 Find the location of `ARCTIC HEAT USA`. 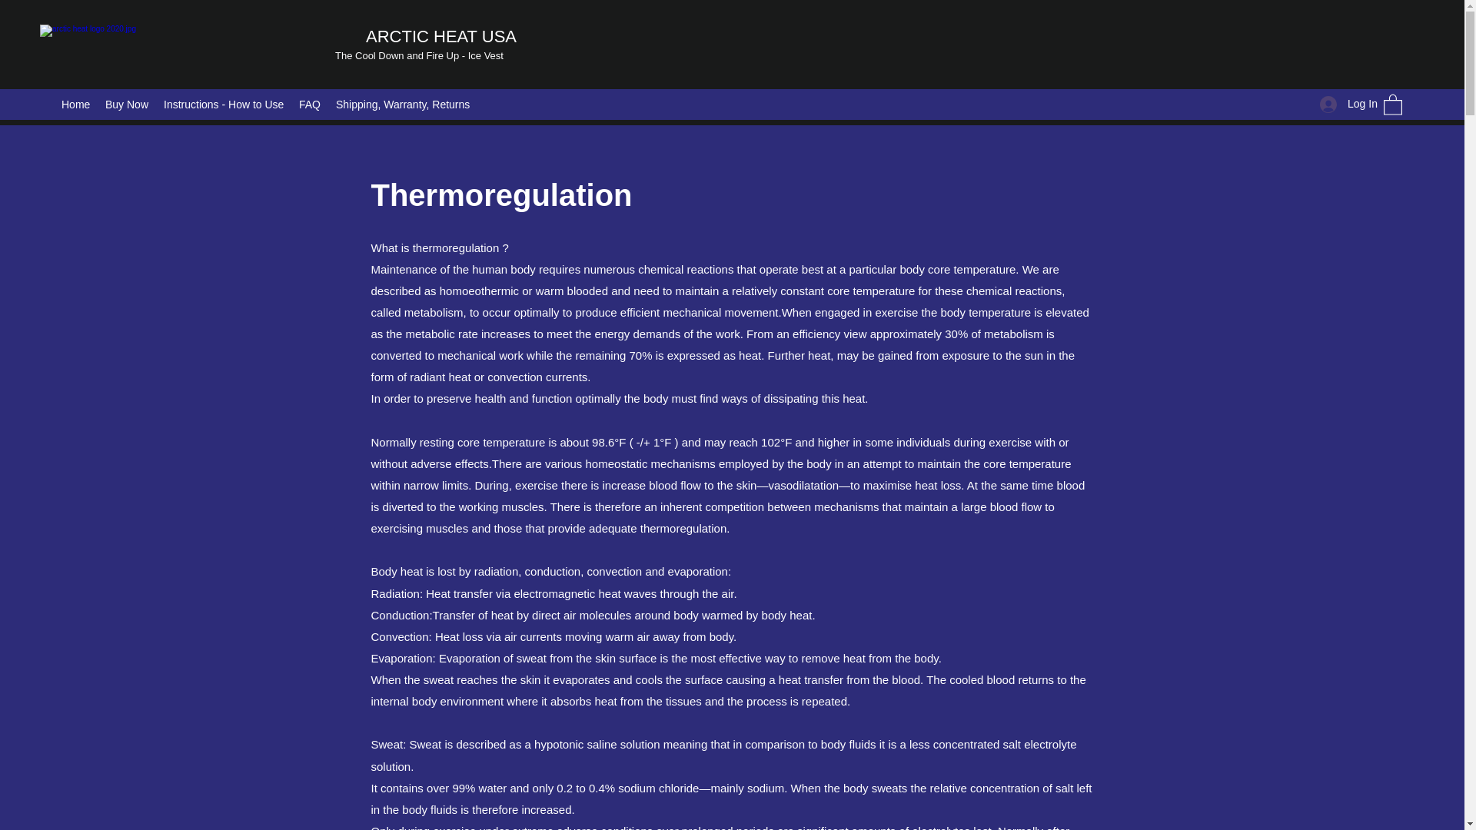

ARCTIC HEAT USA is located at coordinates (441, 36).